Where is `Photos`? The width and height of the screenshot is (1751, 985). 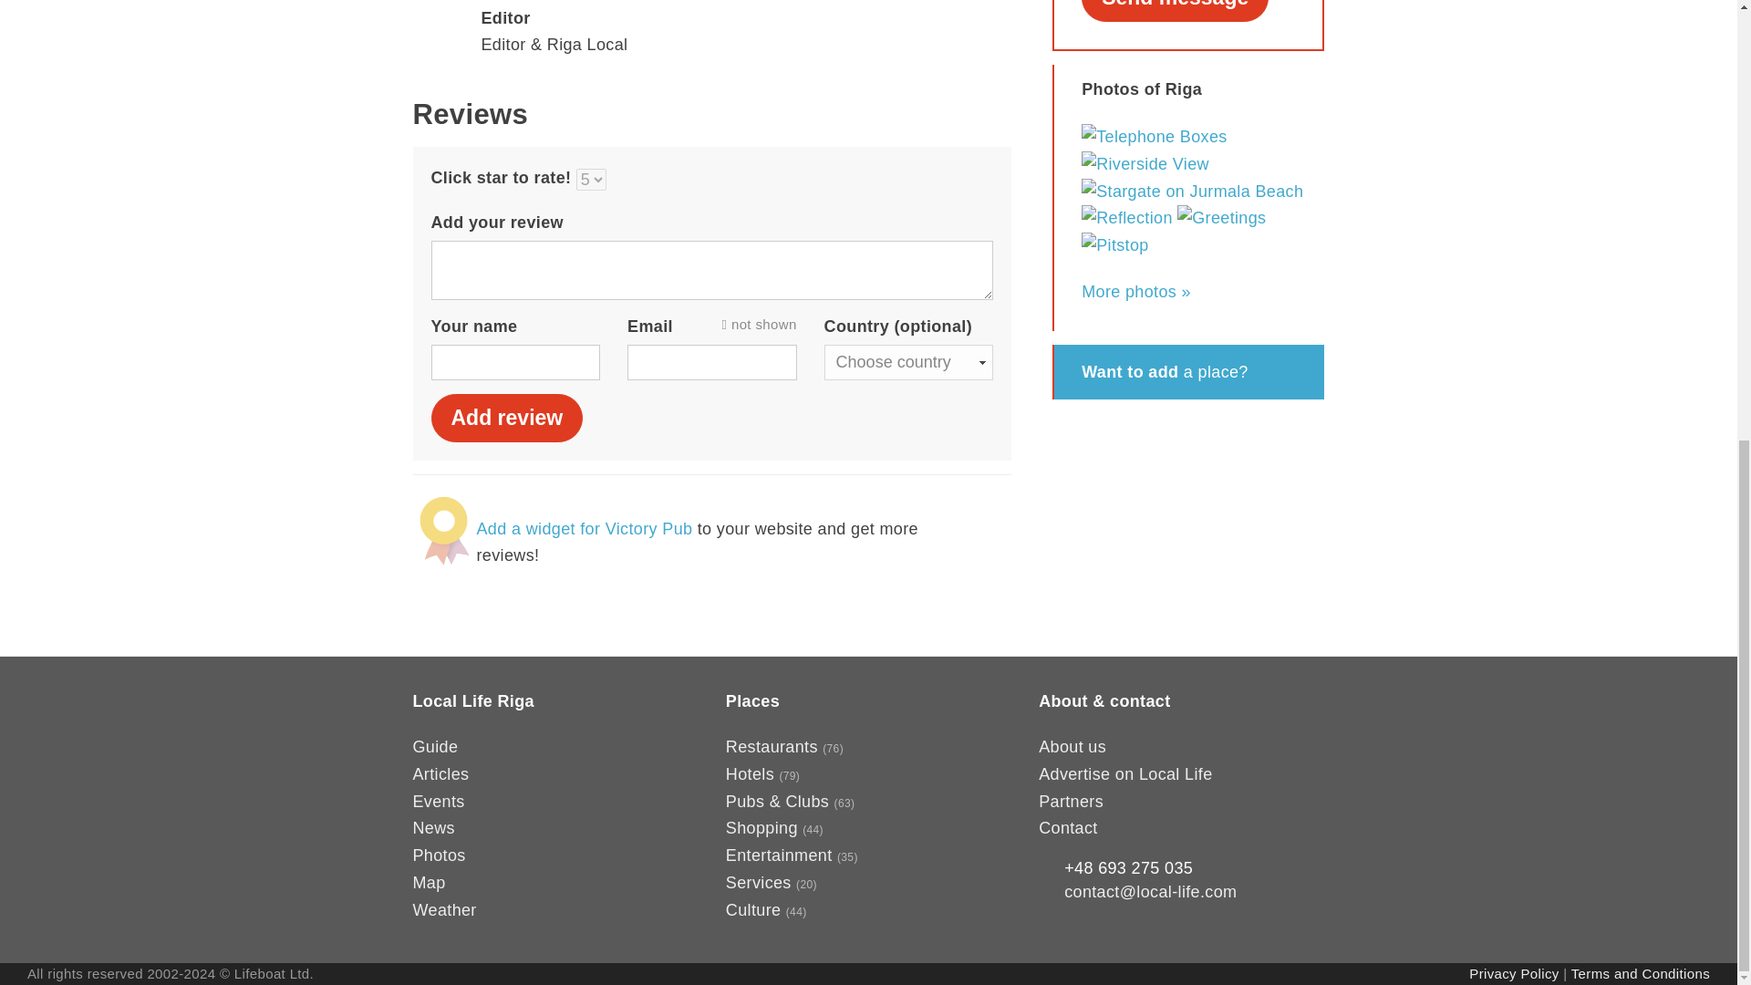
Photos is located at coordinates (438, 855).